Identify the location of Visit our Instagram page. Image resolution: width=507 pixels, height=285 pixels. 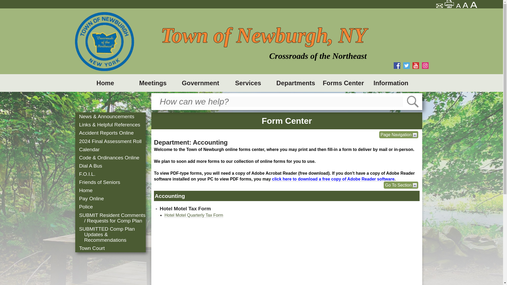
(425, 65).